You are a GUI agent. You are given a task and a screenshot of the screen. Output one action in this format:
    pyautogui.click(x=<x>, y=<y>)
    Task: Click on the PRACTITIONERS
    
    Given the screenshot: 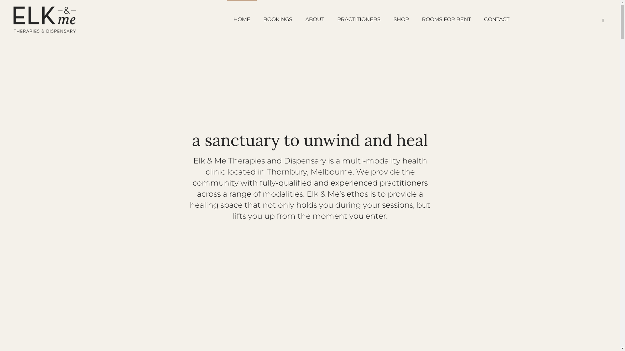 What is the action you would take?
    pyautogui.click(x=359, y=19)
    